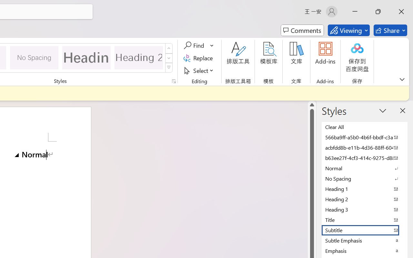  Describe the element at coordinates (169, 58) in the screenshot. I see `Row Down` at that location.